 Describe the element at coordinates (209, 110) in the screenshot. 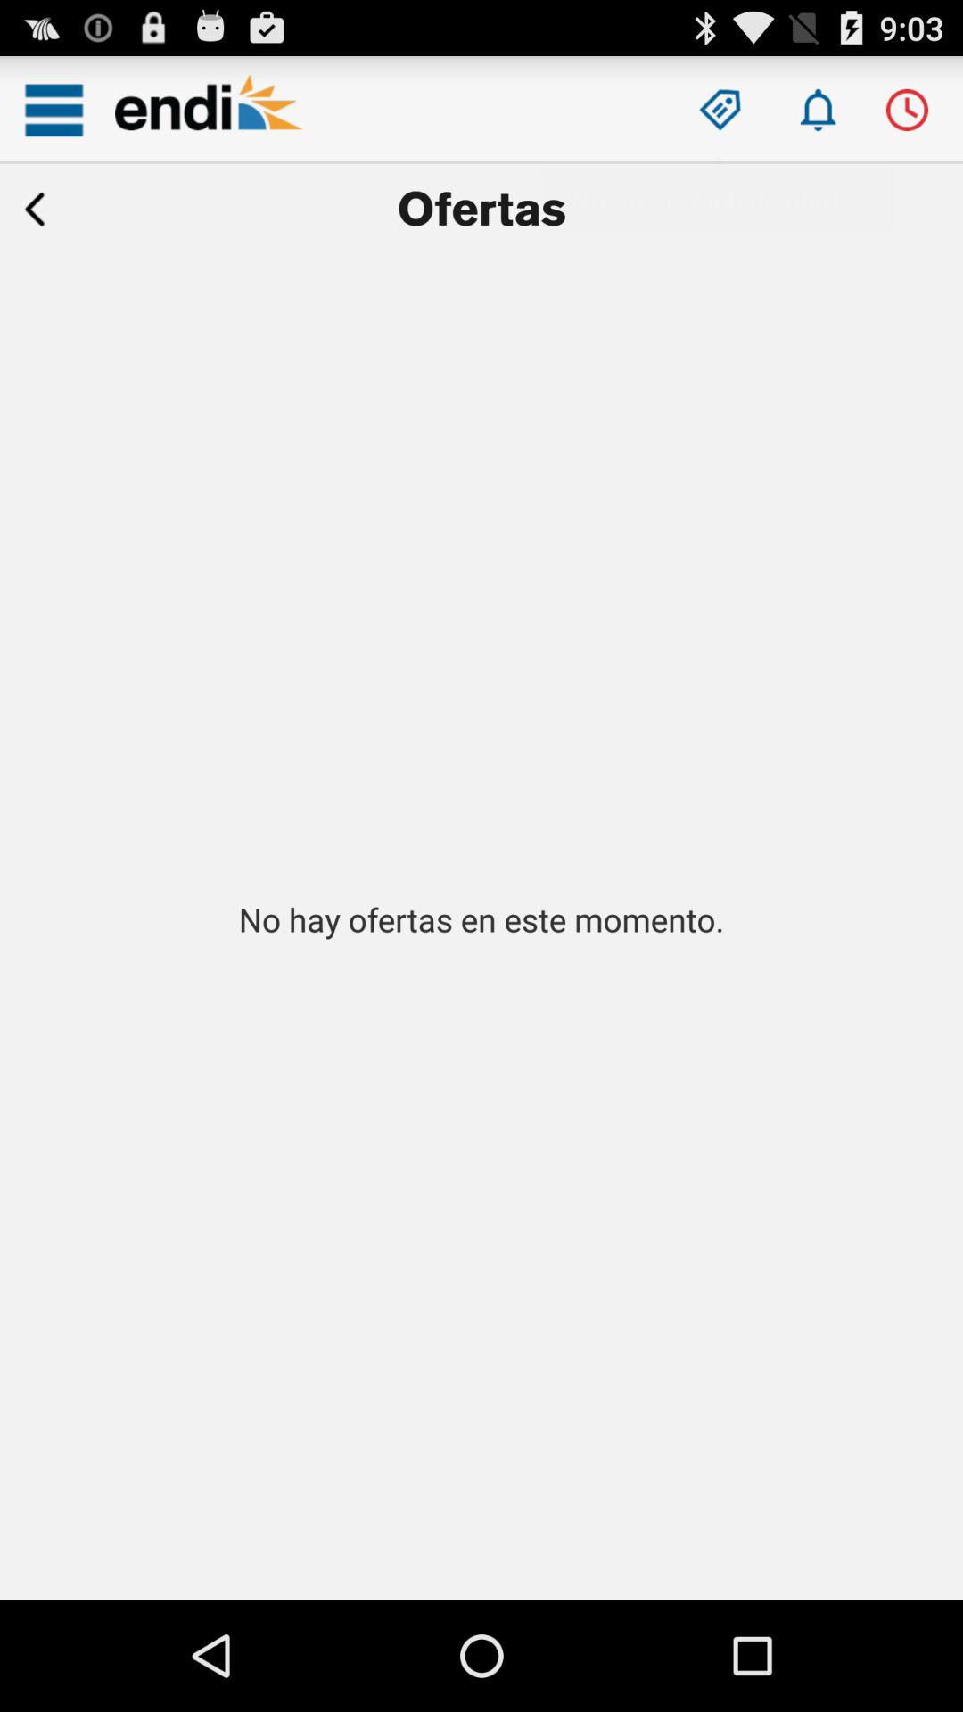

I see `go to home page` at that location.